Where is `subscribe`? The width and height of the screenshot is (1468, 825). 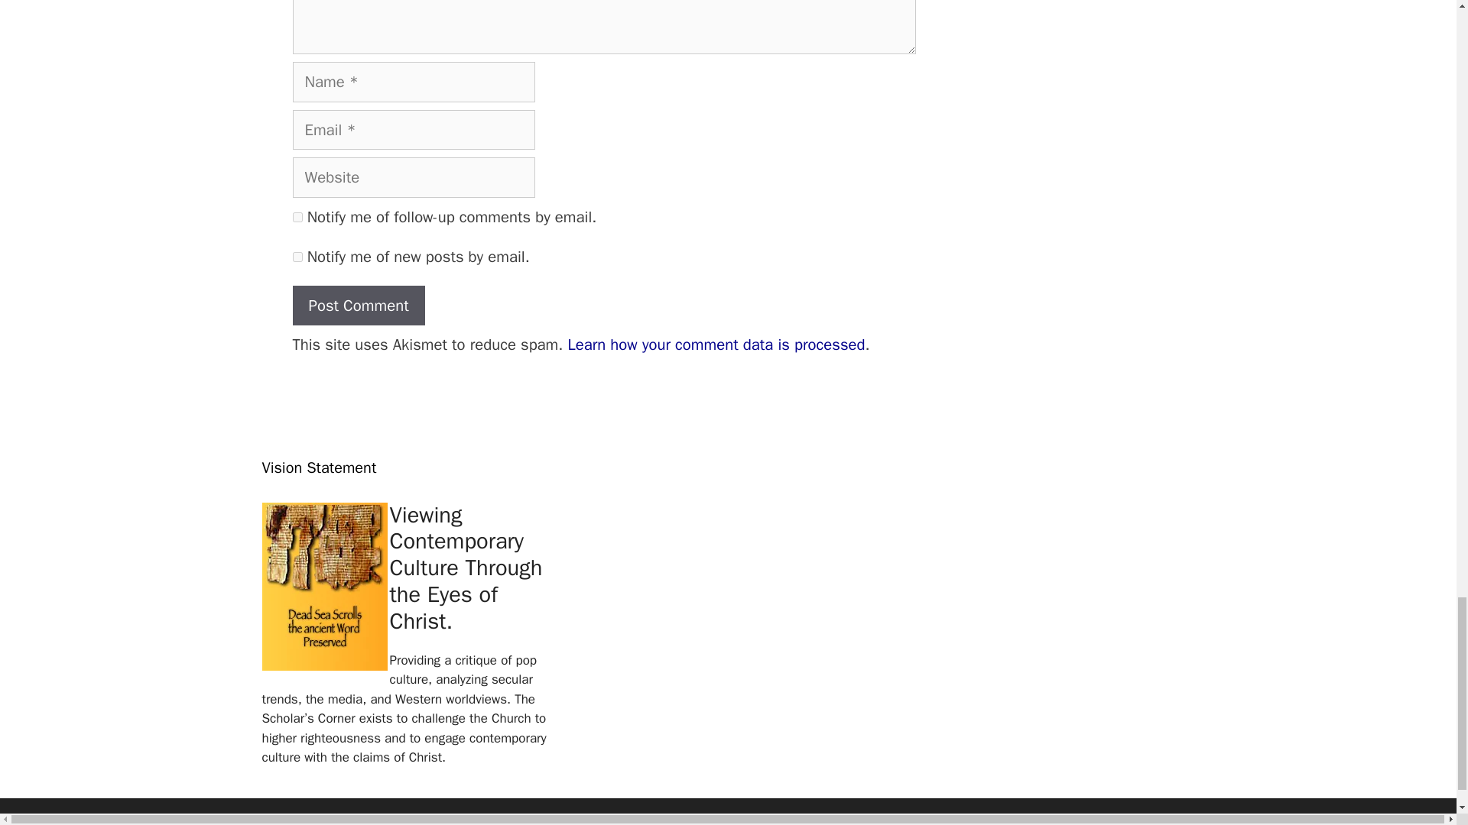
subscribe is located at coordinates (297, 257).